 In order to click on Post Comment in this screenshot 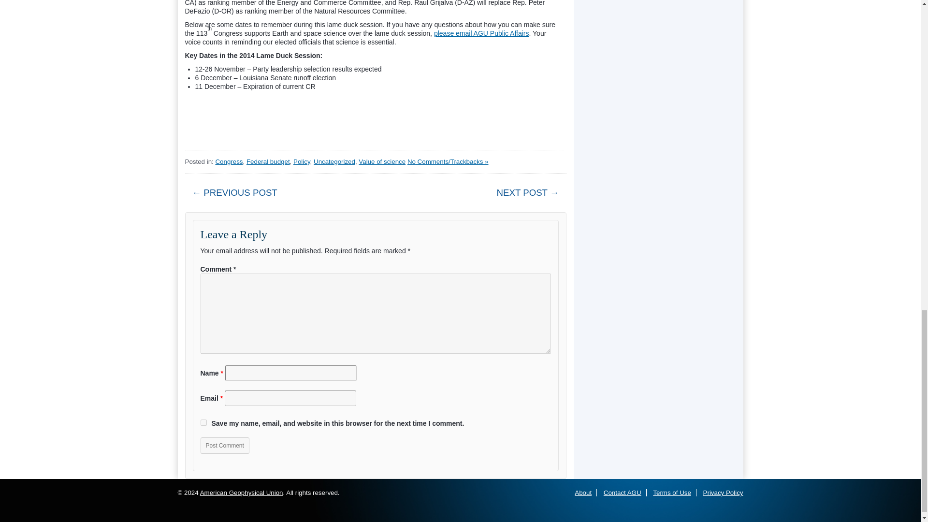, I will do `click(224, 446)`.